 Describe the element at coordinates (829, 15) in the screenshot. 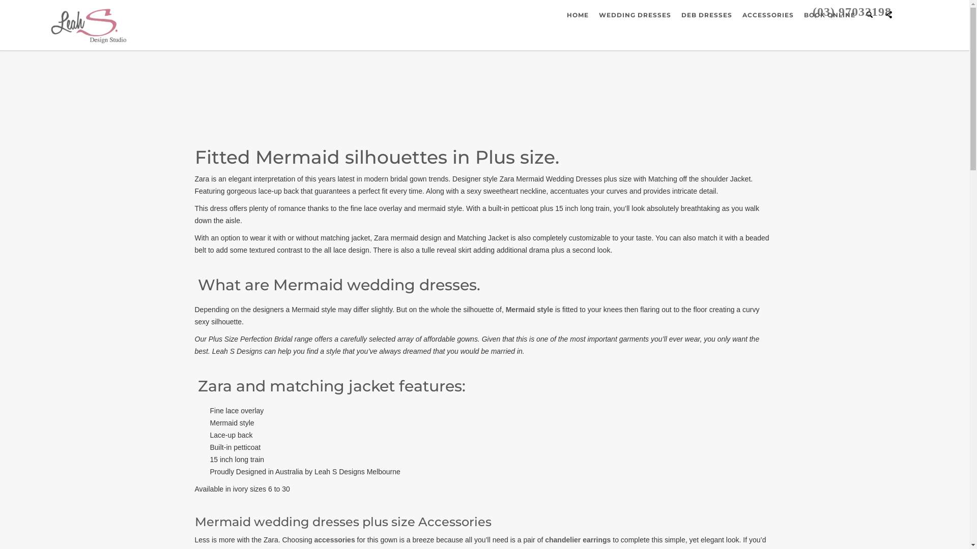

I see `BOOK ONLINE` at that location.